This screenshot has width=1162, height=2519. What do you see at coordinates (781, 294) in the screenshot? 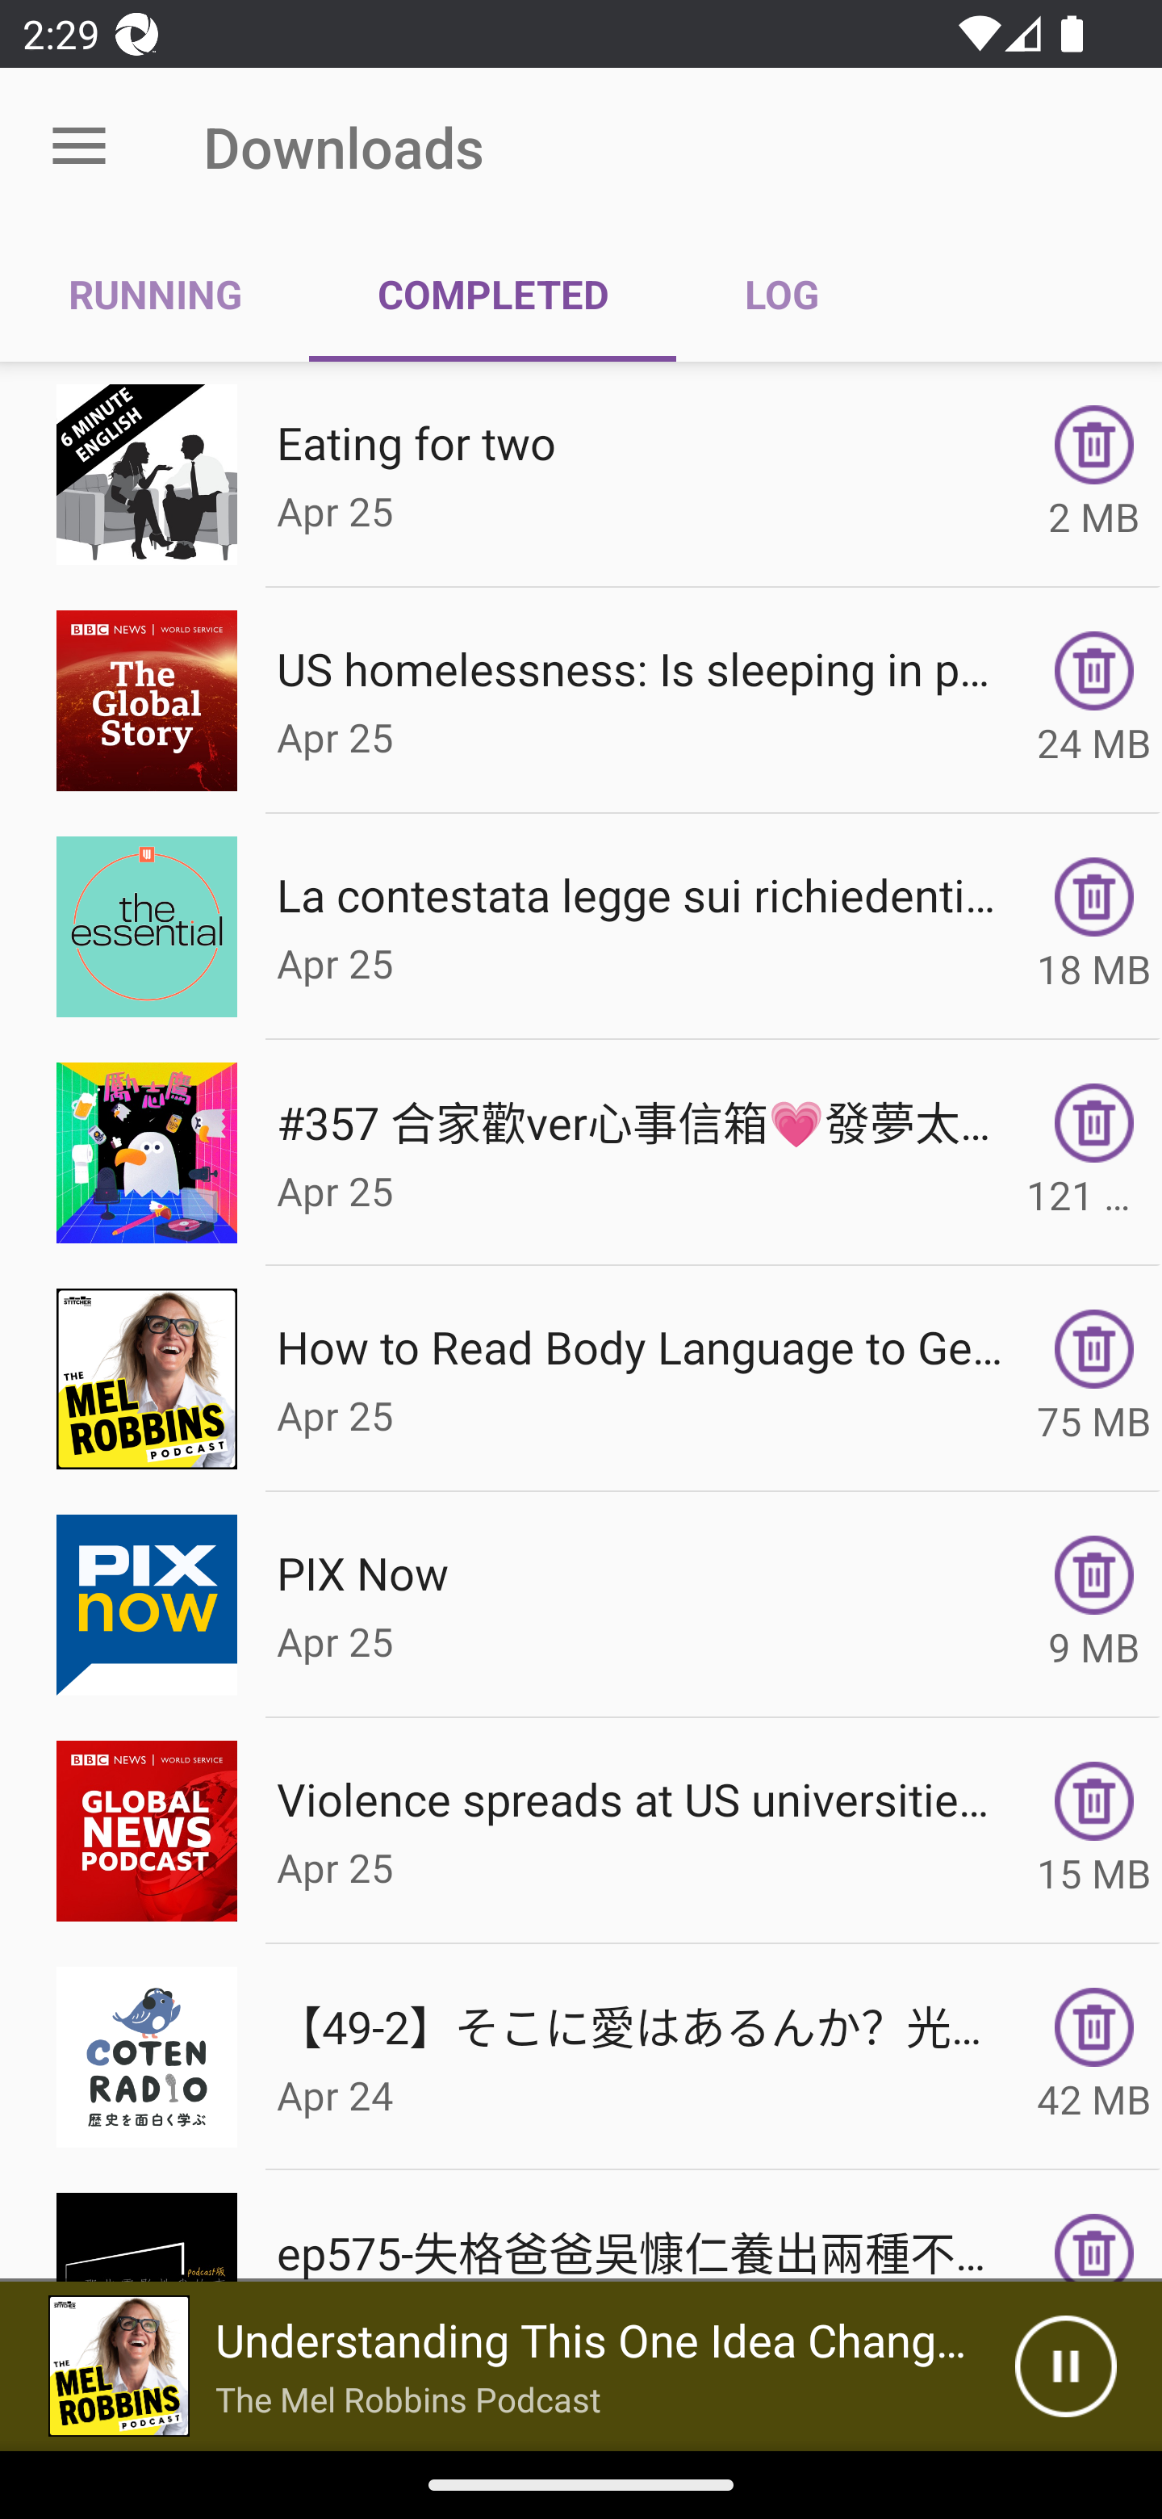
I see `LOG` at bounding box center [781, 294].